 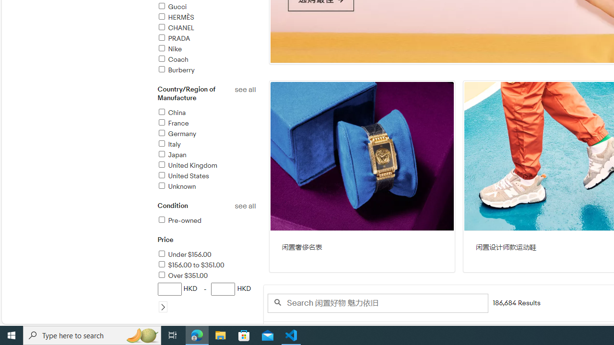 What do you see at coordinates (245, 90) in the screenshot?
I see `See all country/region of manufacture refinements` at bounding box center [245, 90].